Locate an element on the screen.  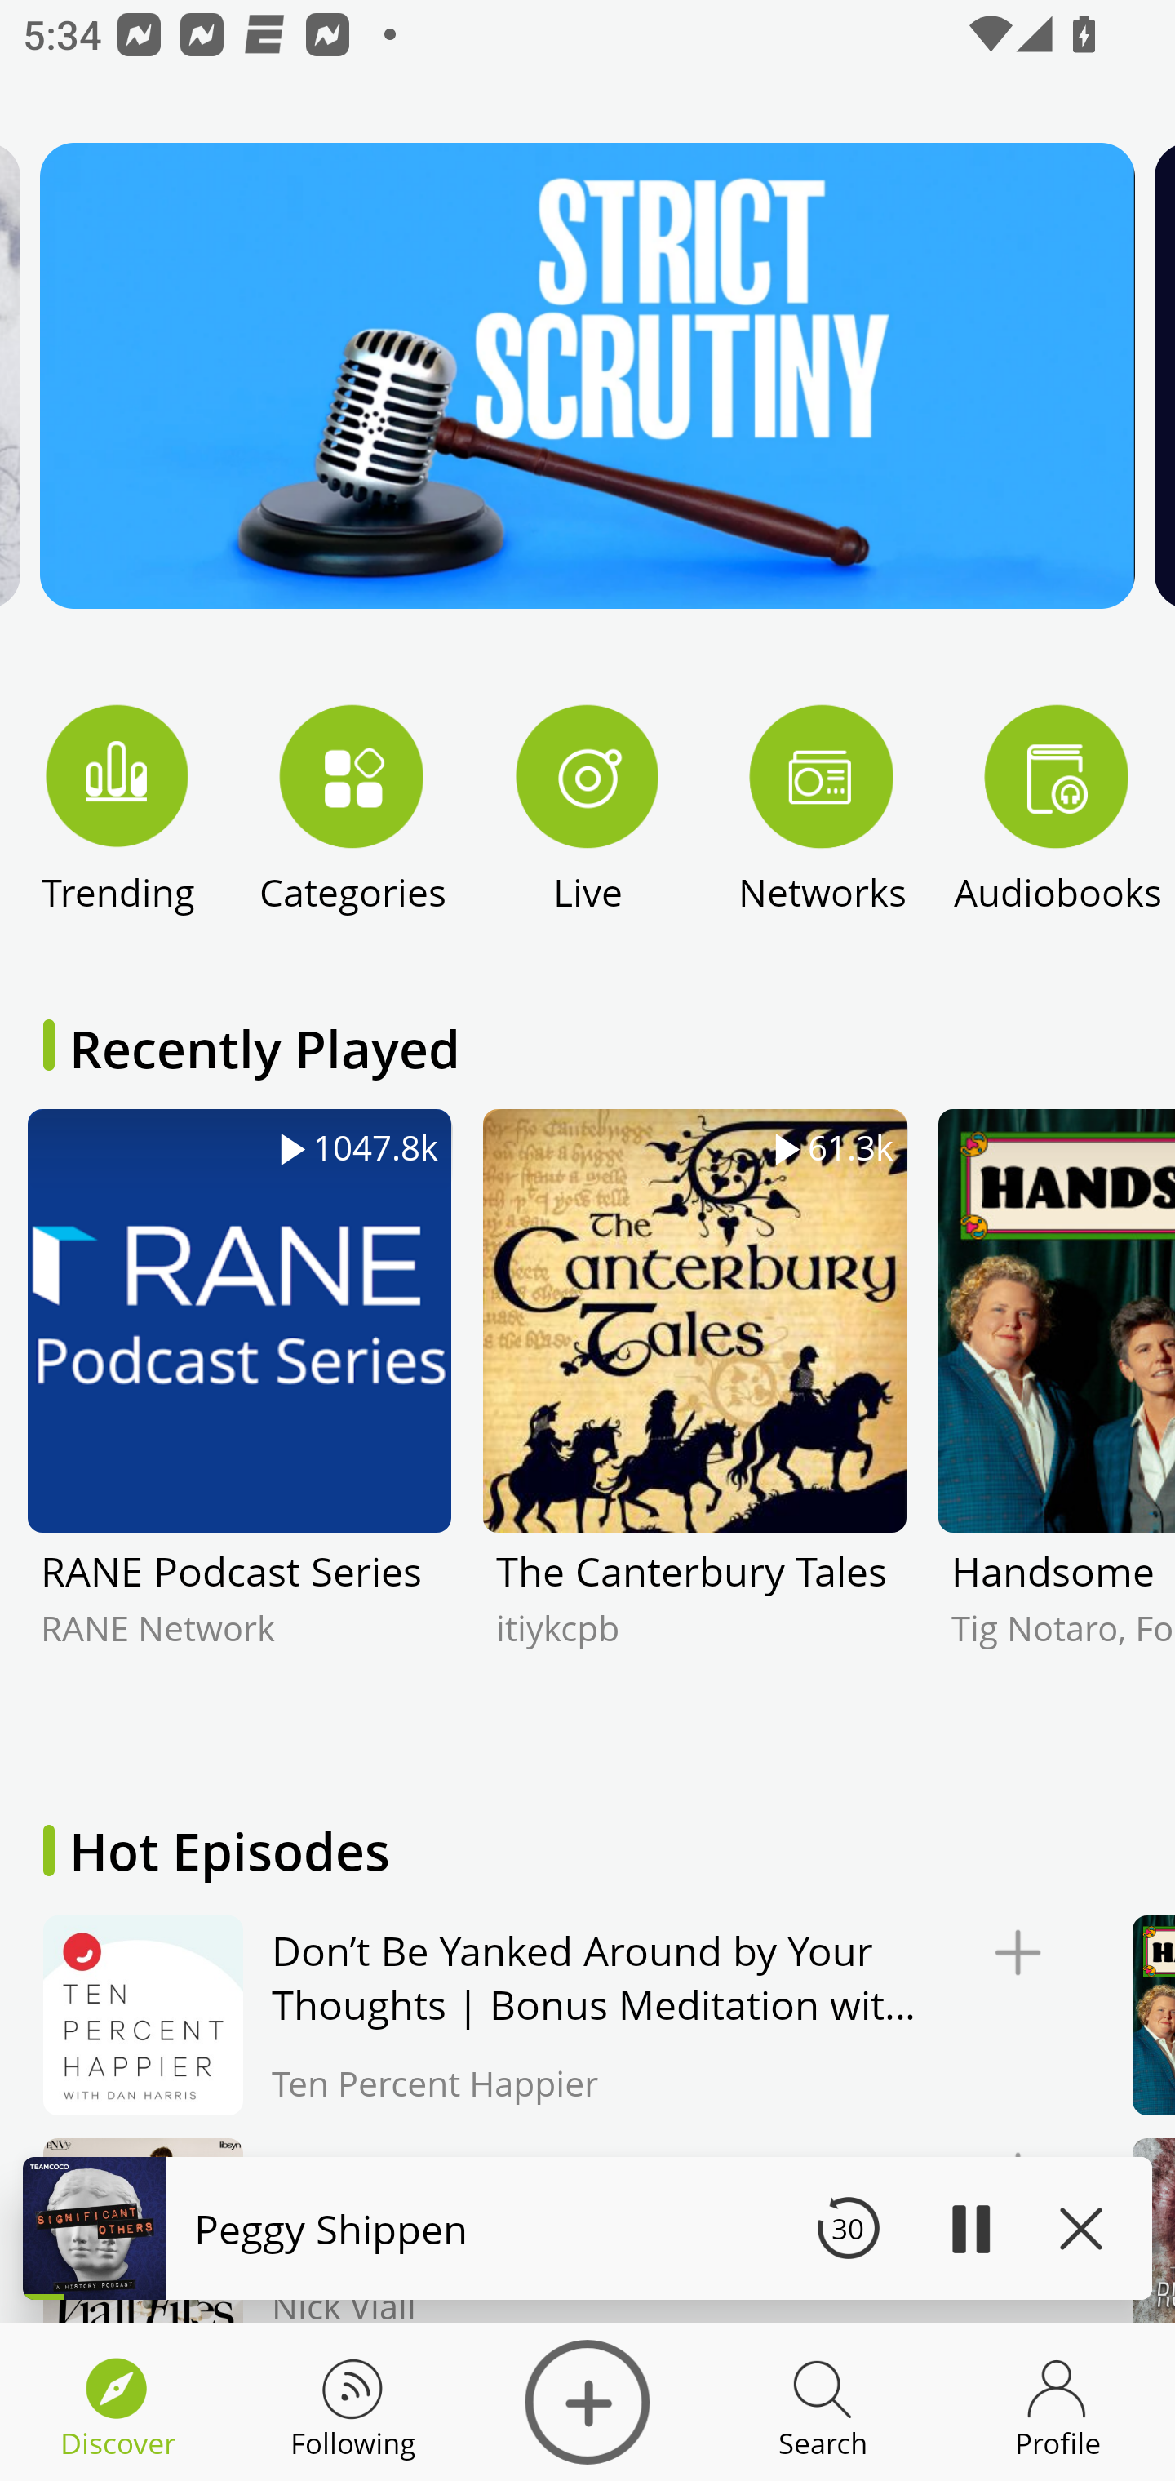
61.3k The Canterbury Tales itiykcpb is located at coordinates (695, 1427).